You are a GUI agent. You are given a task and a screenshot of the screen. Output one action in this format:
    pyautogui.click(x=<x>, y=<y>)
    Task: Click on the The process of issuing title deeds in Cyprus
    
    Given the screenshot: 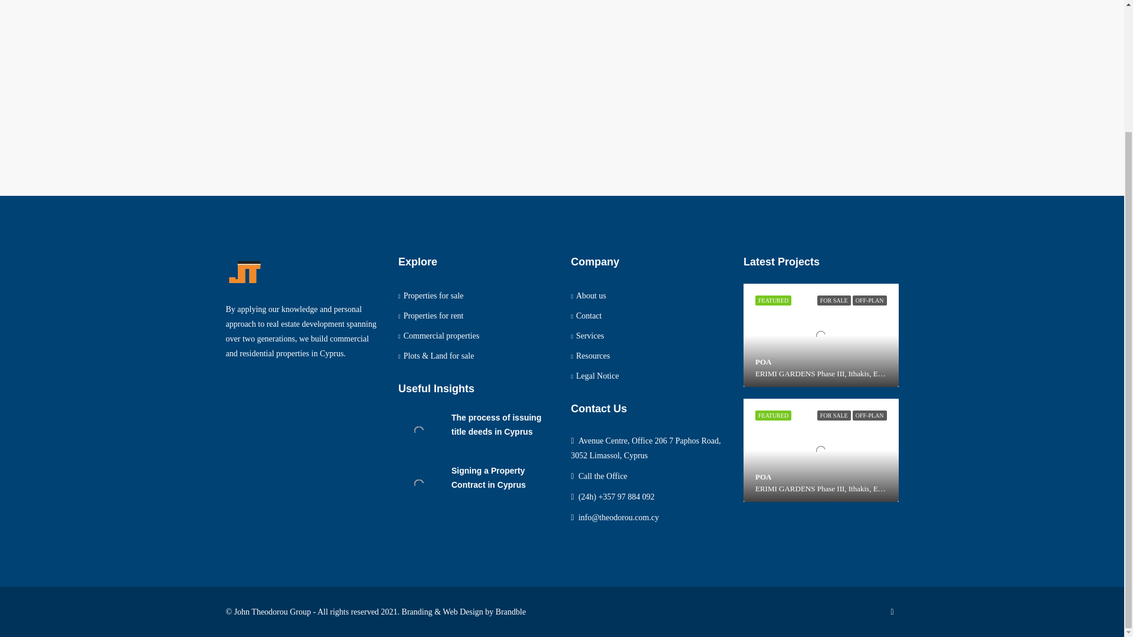 What is the action you would take?
    pyautogui.click(x=496, y=424)
    